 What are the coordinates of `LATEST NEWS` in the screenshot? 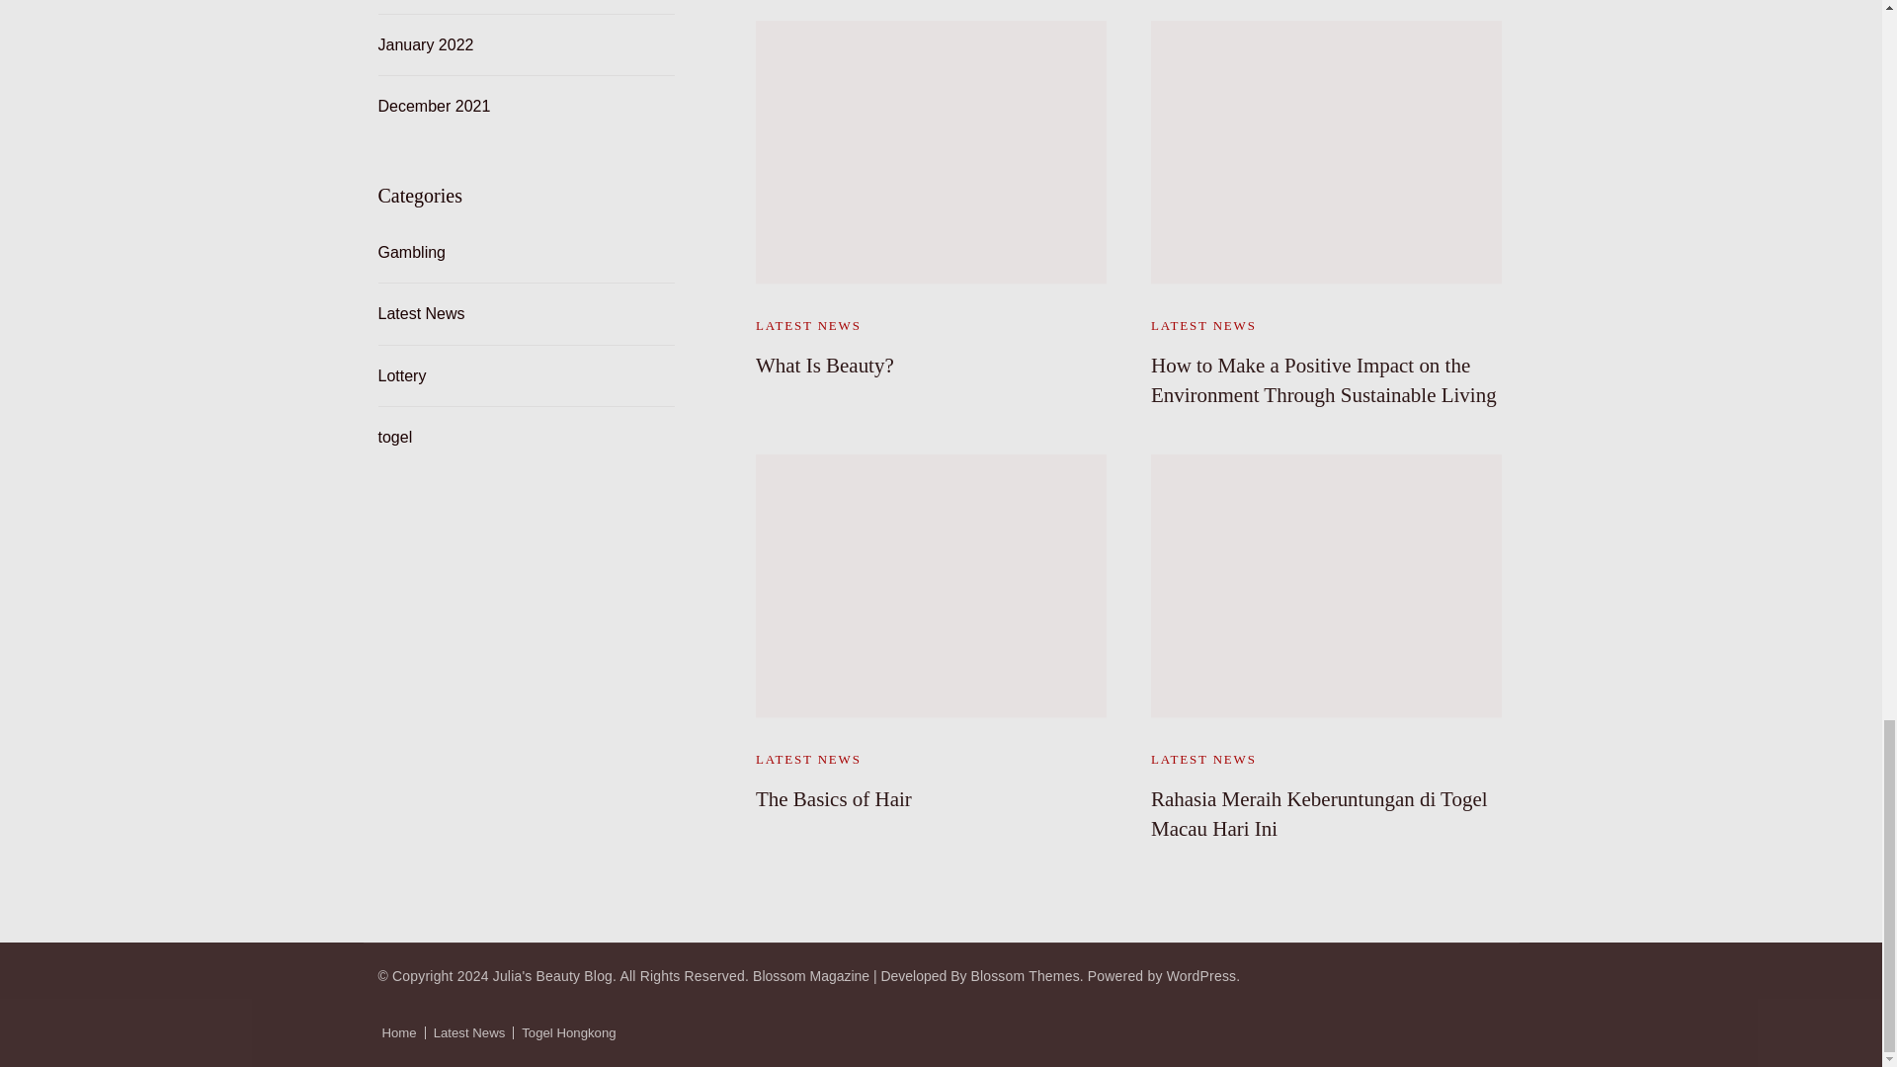 It's located at (808, 759).